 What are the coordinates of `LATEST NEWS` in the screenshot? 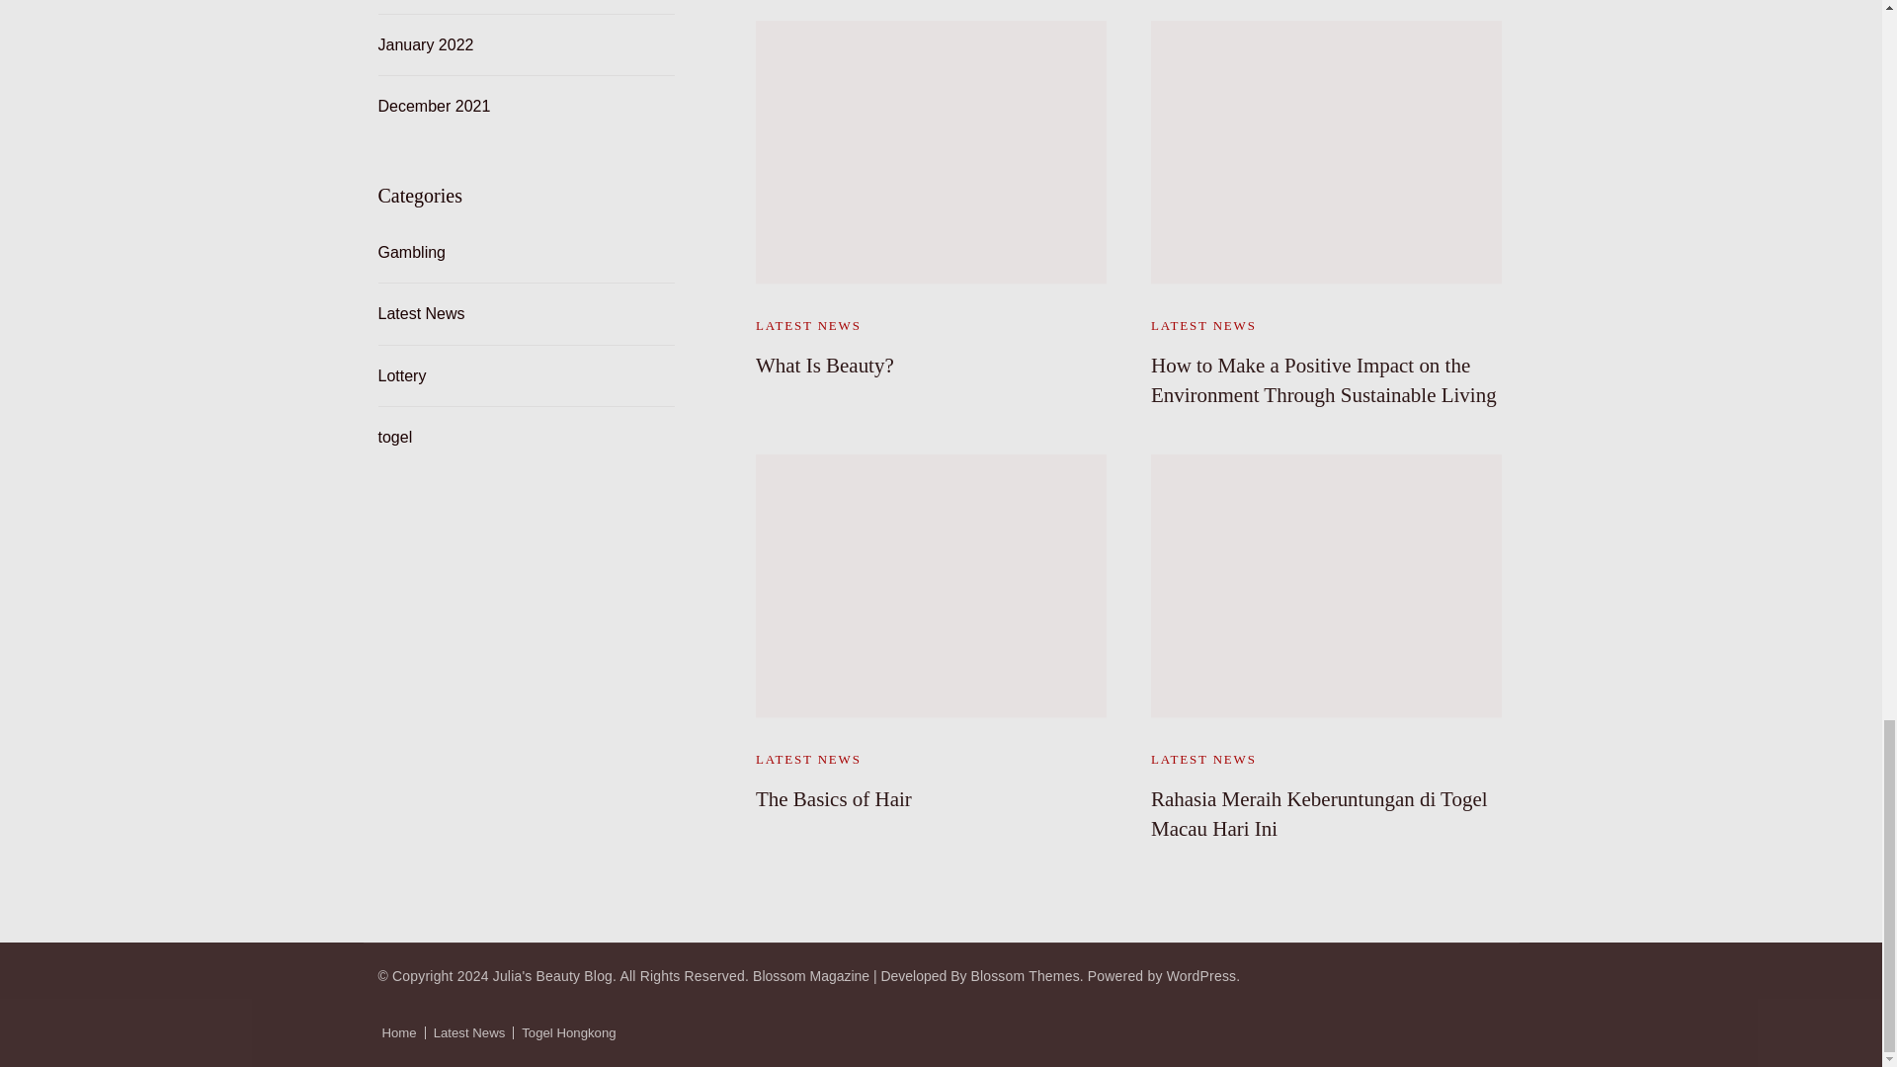 It's located at (808, 759).